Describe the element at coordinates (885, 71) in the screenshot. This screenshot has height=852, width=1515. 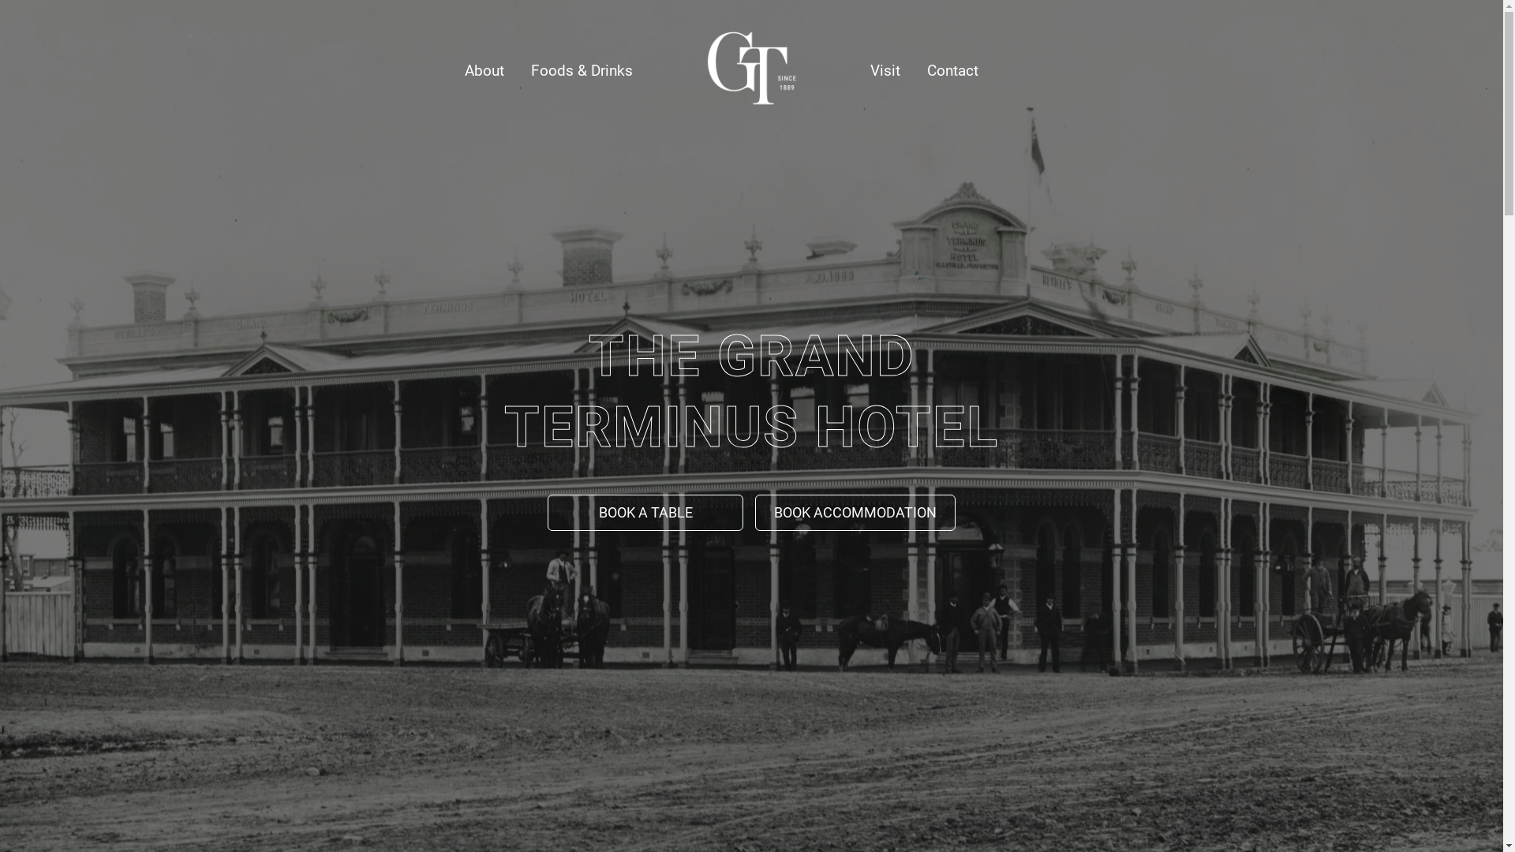
I see `Visit` at that location.